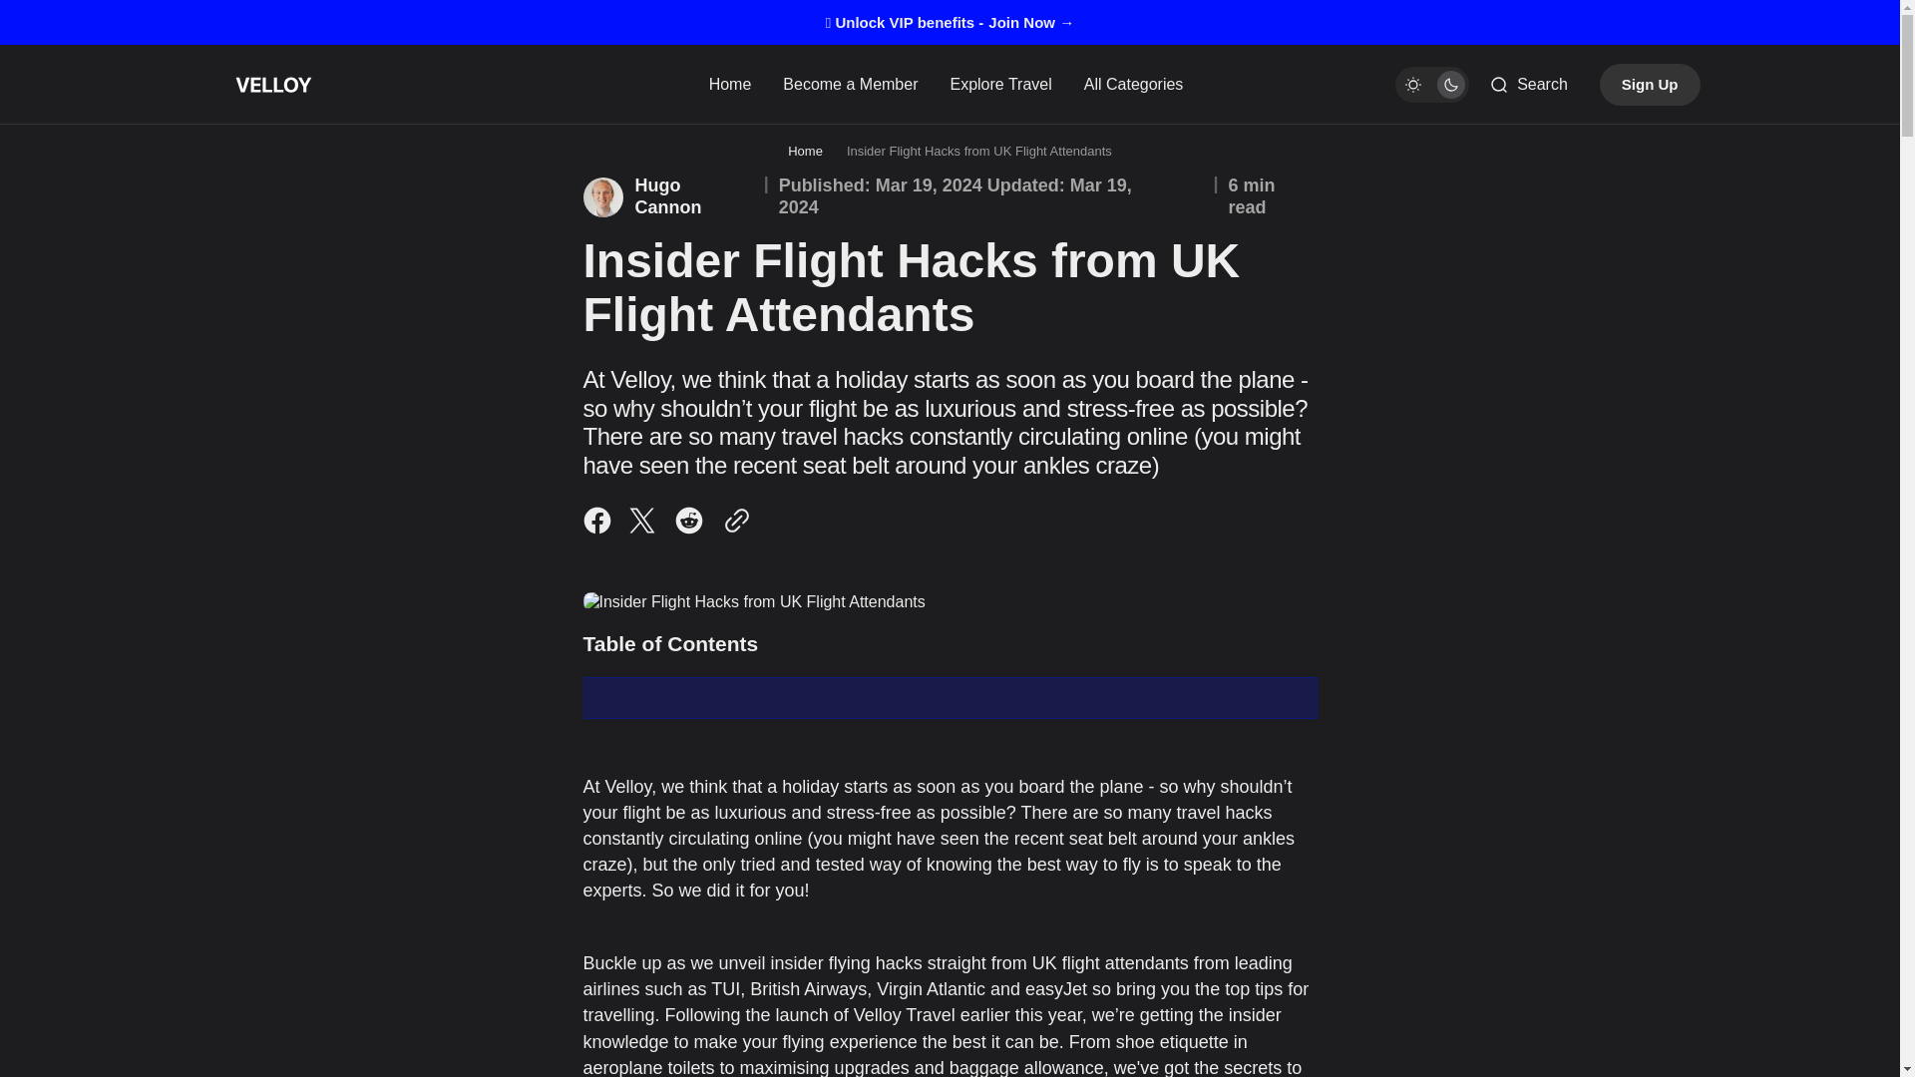  Describe the element at coordinates (979, 150) in the screenshot. I see `Insider Flight Hacks from UK Flight Attendants` at that location.